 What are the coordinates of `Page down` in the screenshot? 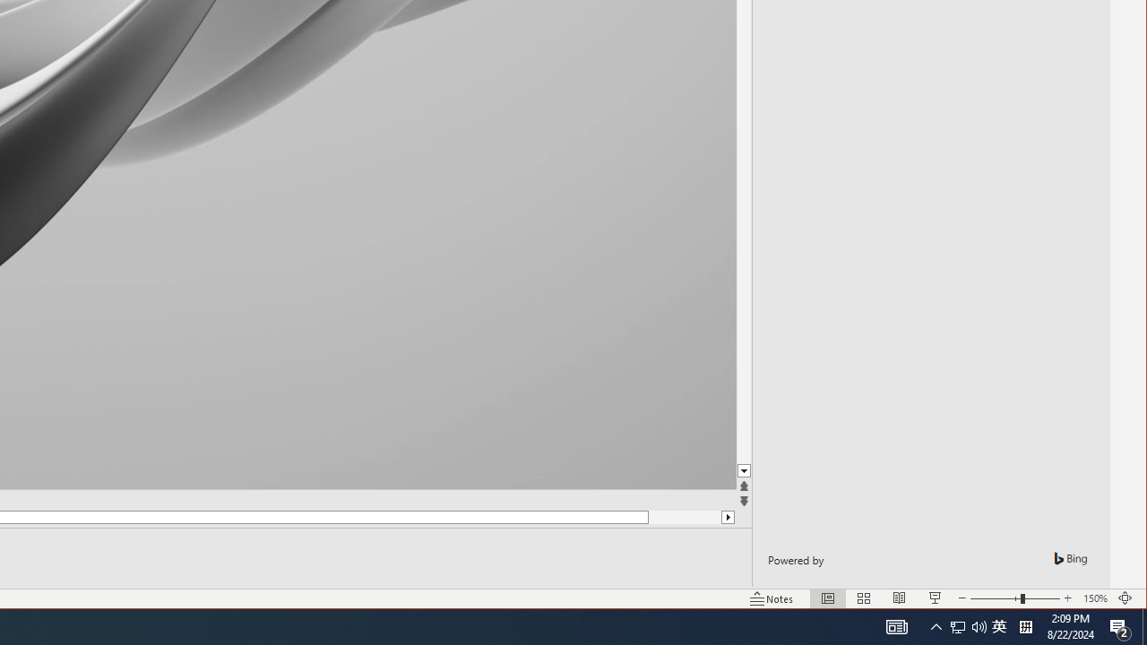 It's located at (685, 517).